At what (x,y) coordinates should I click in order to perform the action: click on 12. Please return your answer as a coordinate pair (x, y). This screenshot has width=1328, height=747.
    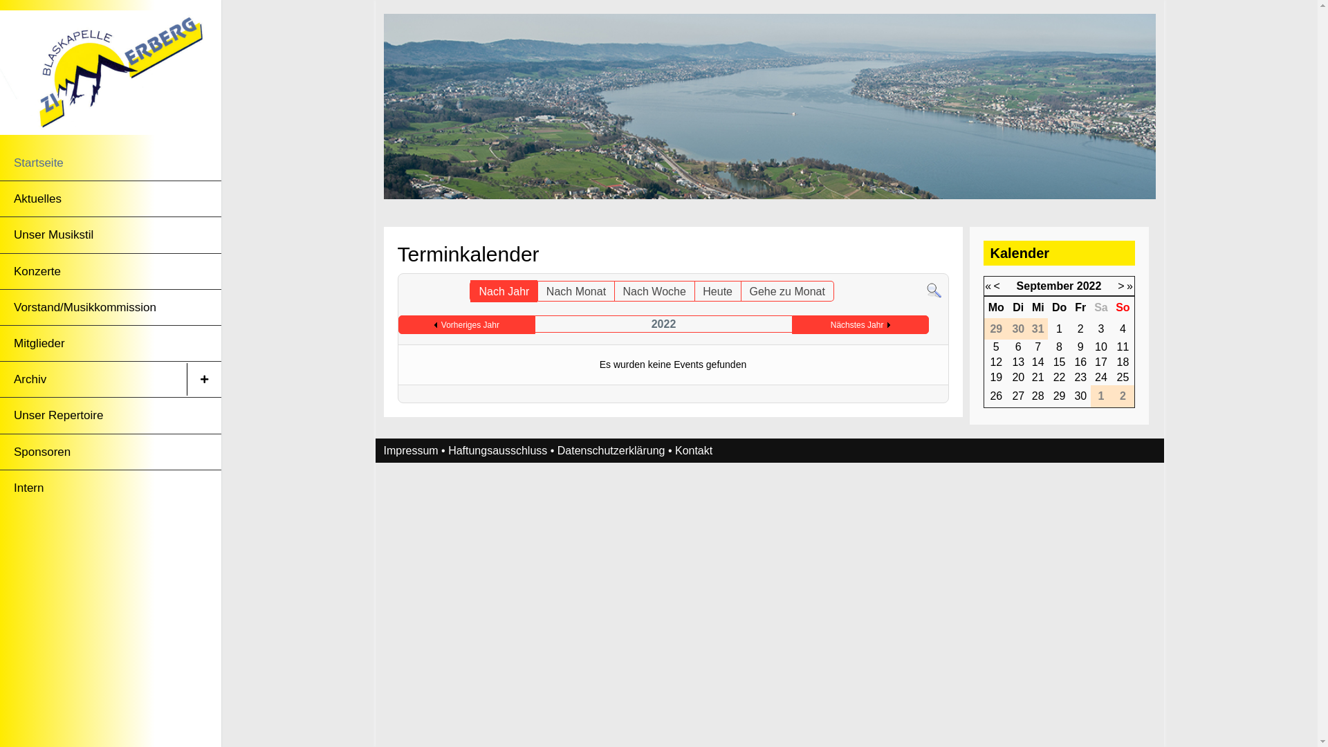
    Looking at the image, I should click on (996, 362).